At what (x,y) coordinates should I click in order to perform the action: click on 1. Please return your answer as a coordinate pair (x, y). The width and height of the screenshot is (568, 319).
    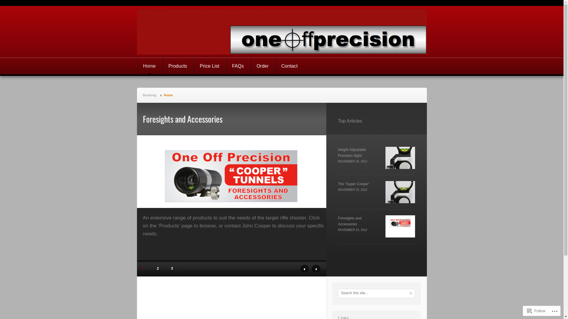
    Looking at the image, I should click on (144, 268).